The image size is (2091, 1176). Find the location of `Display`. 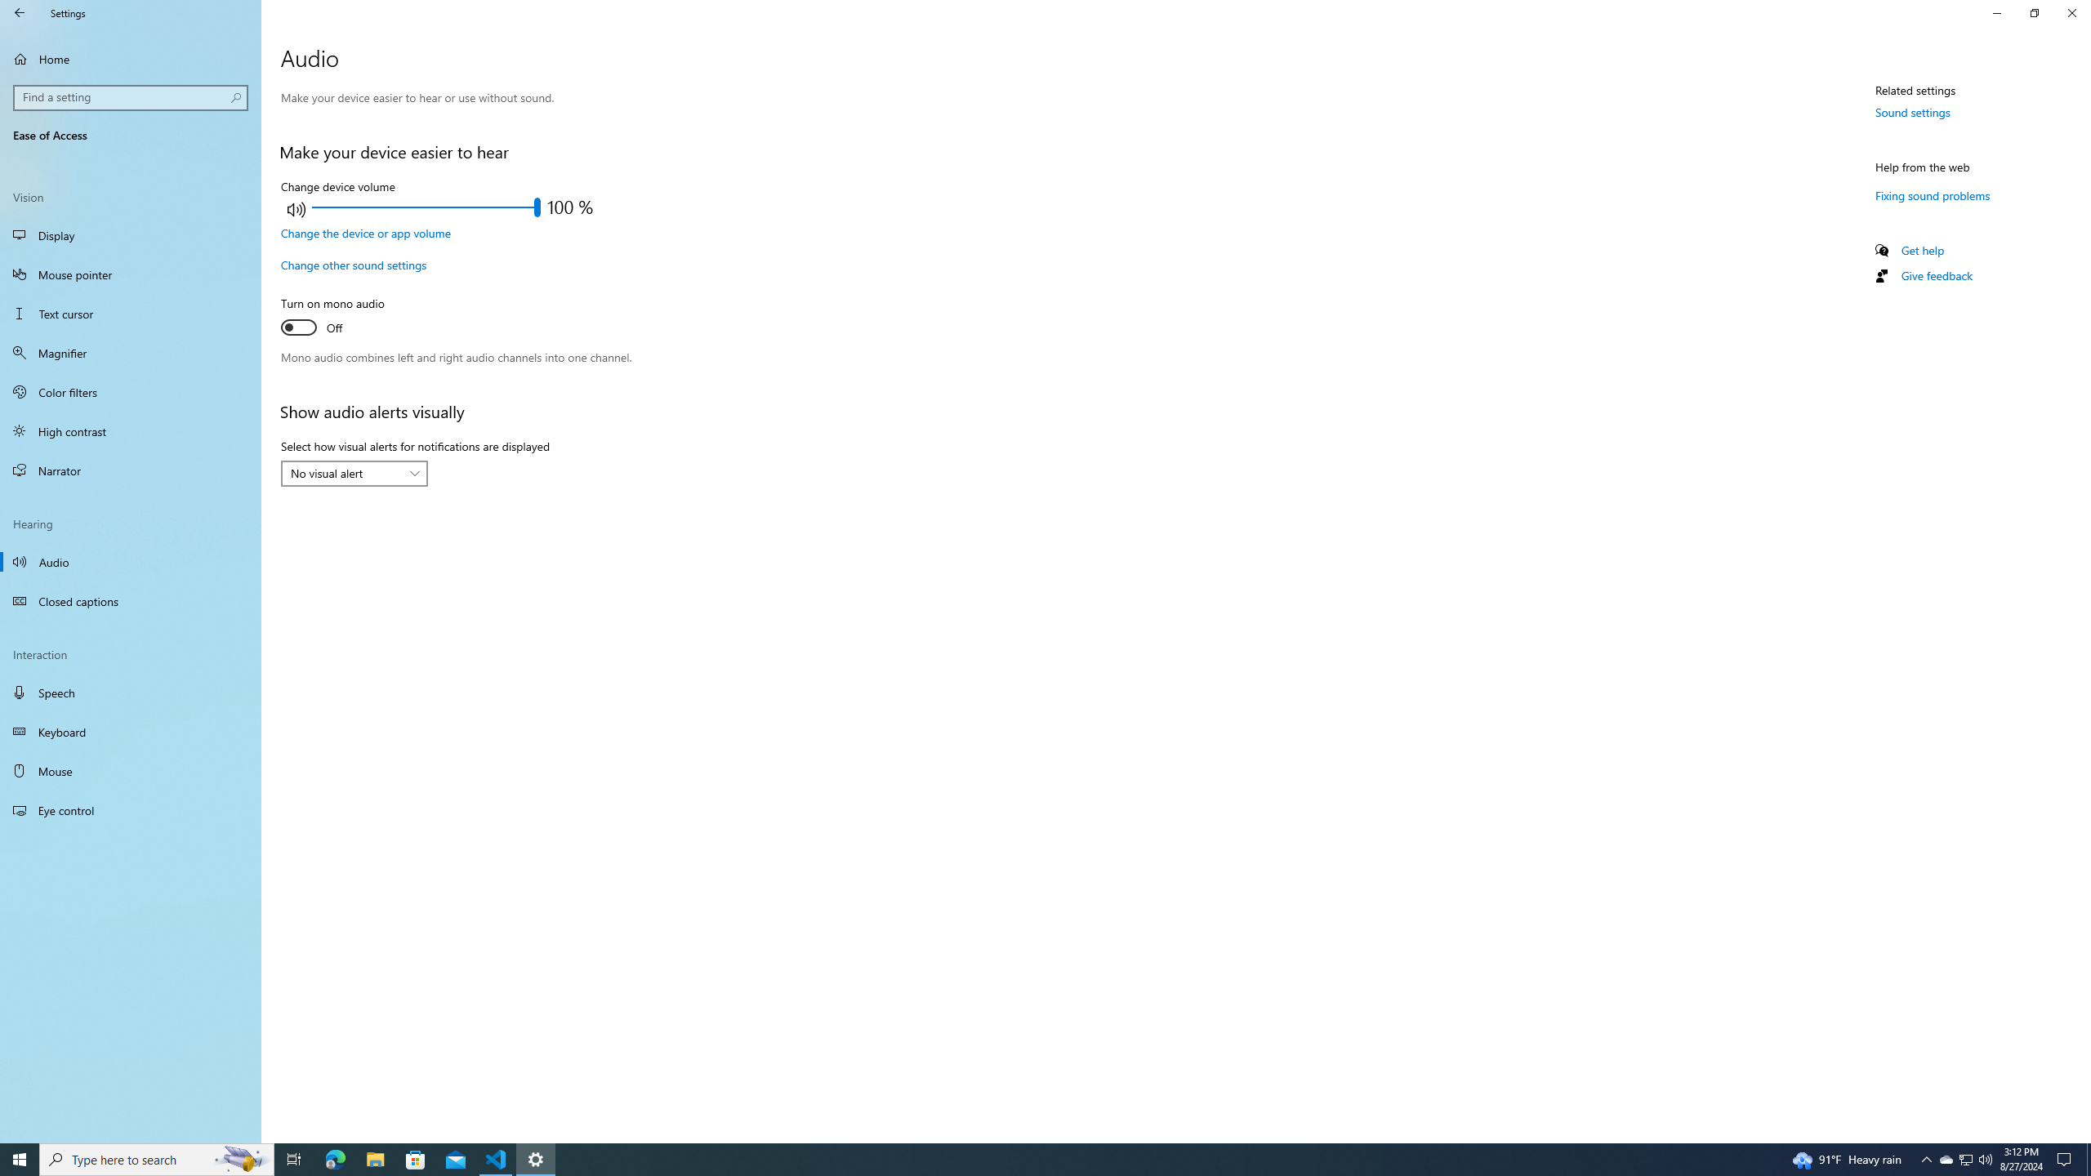

Display is located at coordinates (131, 235).